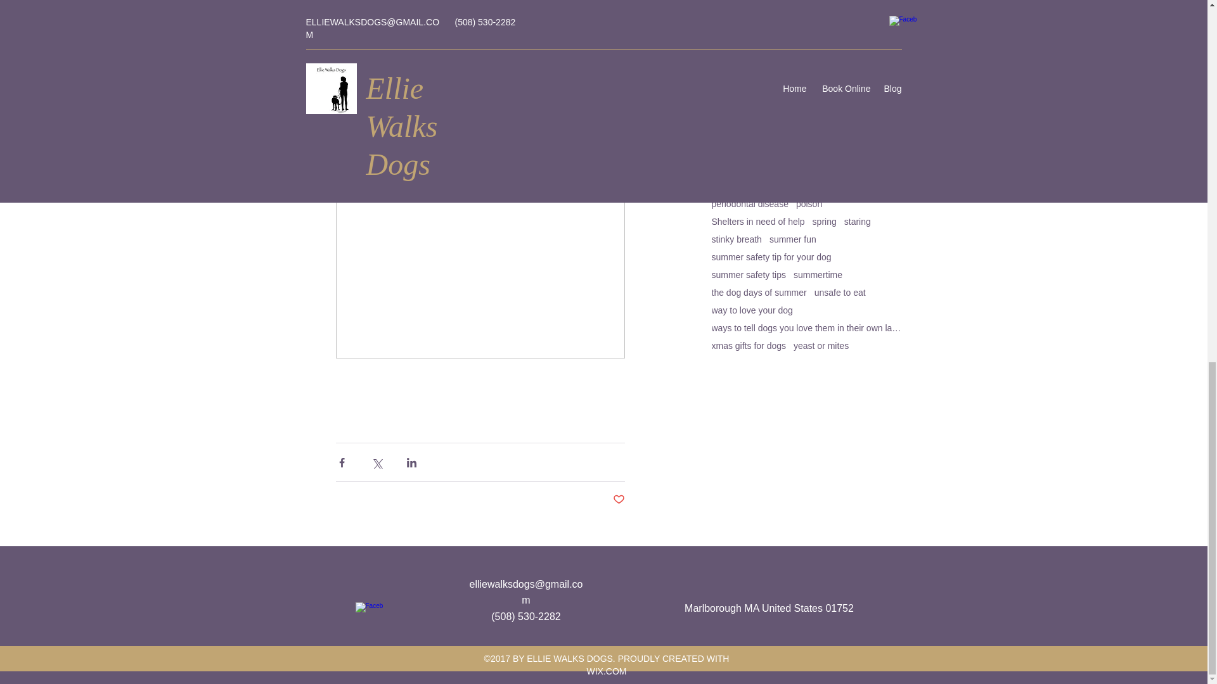 This screenshot has height=684, width=1217. Describe the element at coordinates (858, 222) in the screenshot. I see `staring` at that location.